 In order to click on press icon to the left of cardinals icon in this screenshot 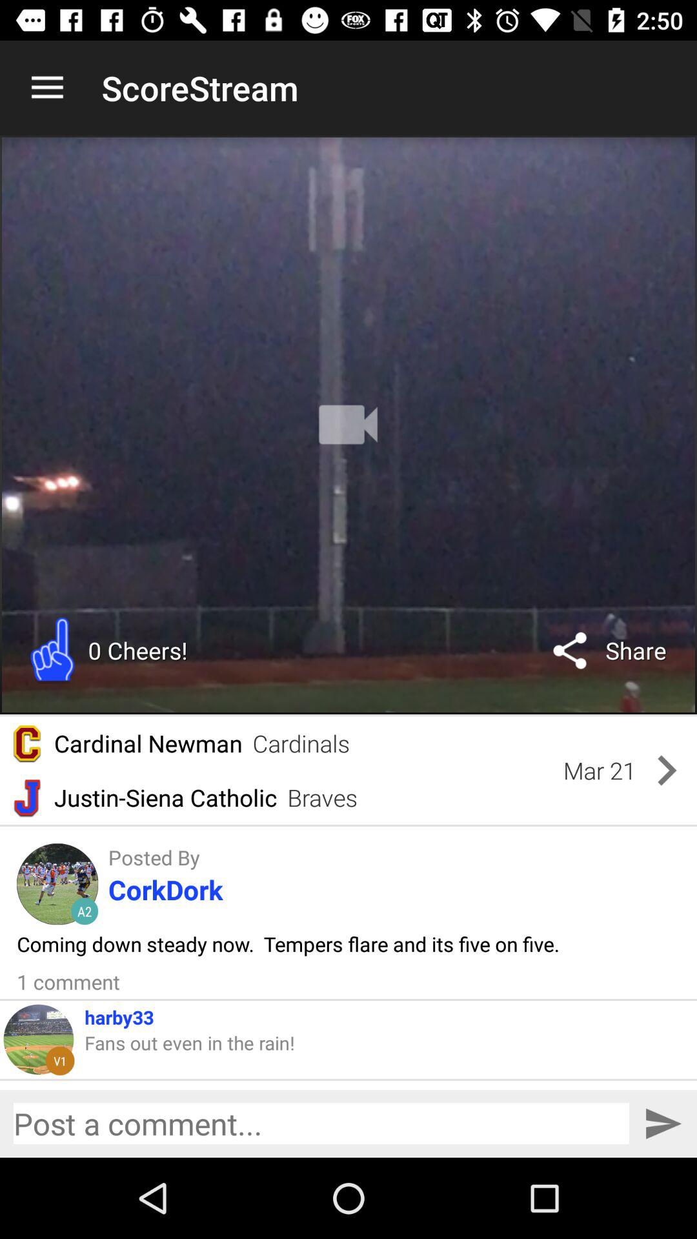, I will do `click(148, 743)`.